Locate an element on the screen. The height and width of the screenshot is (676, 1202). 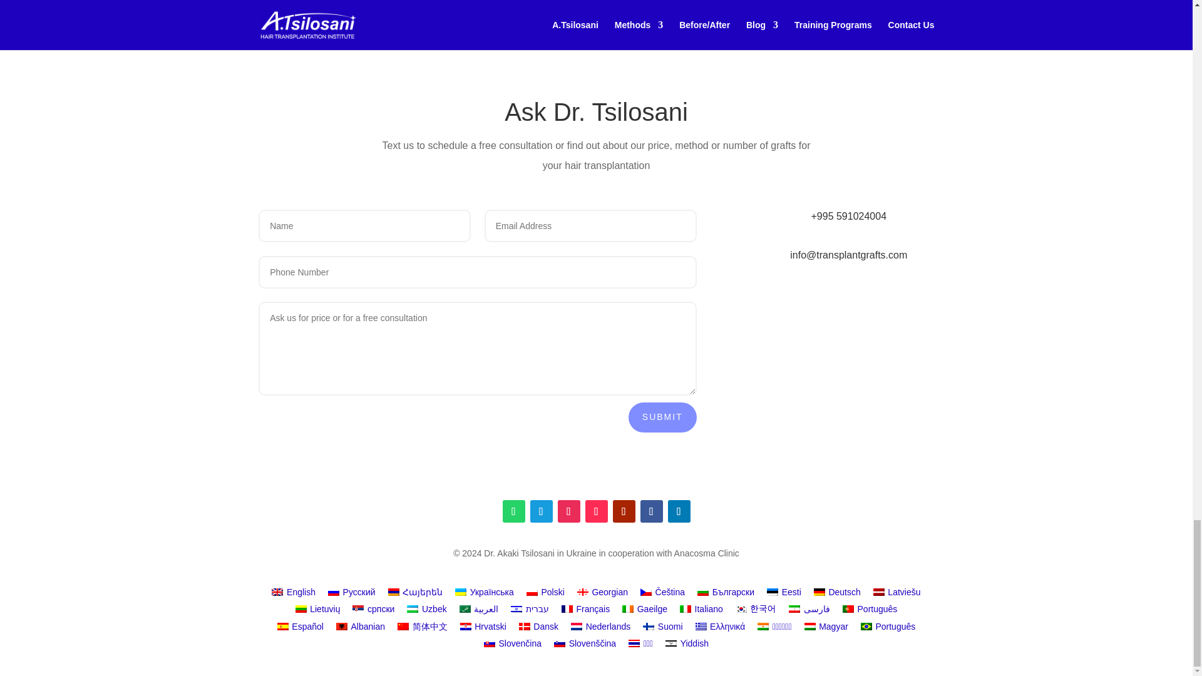
Follow on Telegram is located at coordinates (541, 511).